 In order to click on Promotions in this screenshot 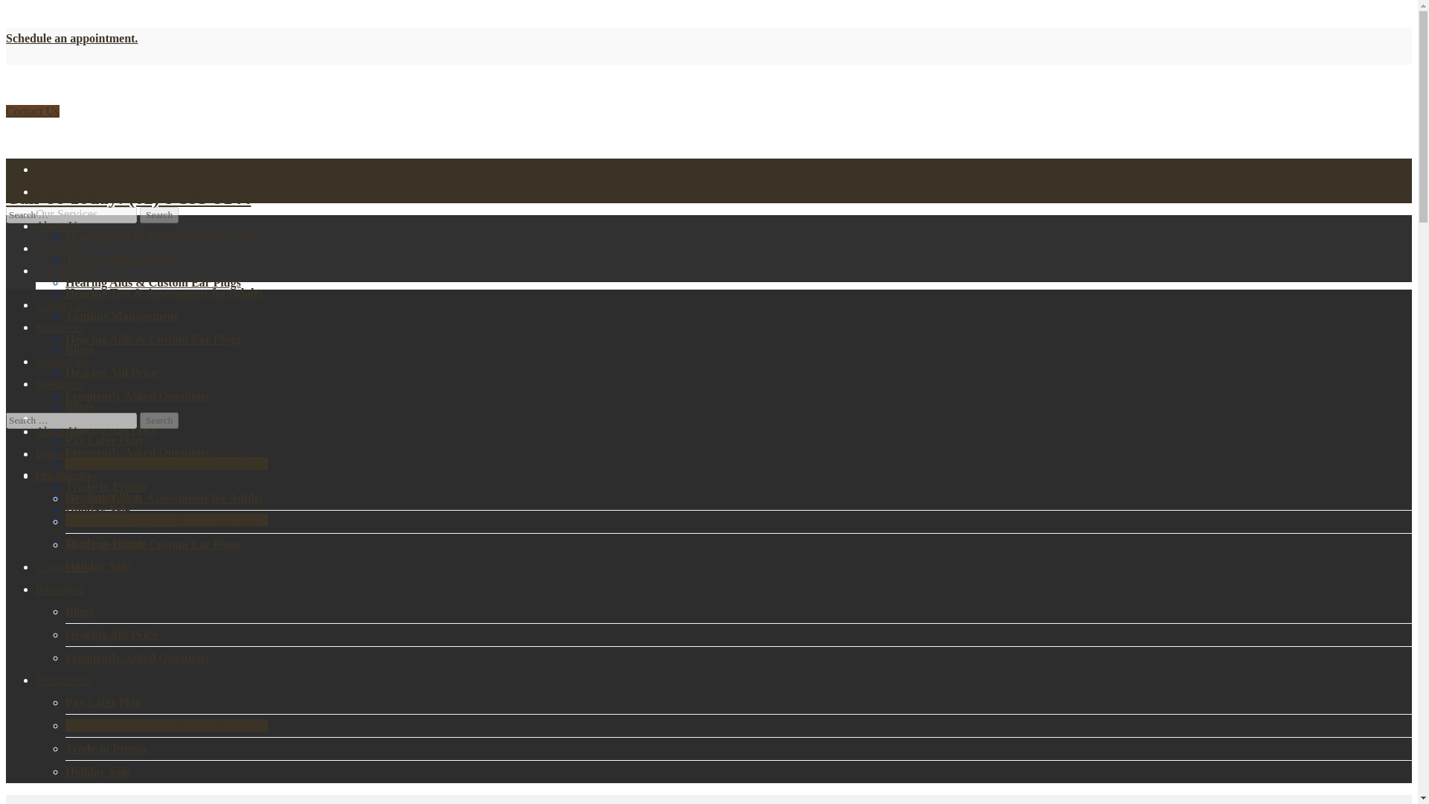, I will do `click(63, 473)`.